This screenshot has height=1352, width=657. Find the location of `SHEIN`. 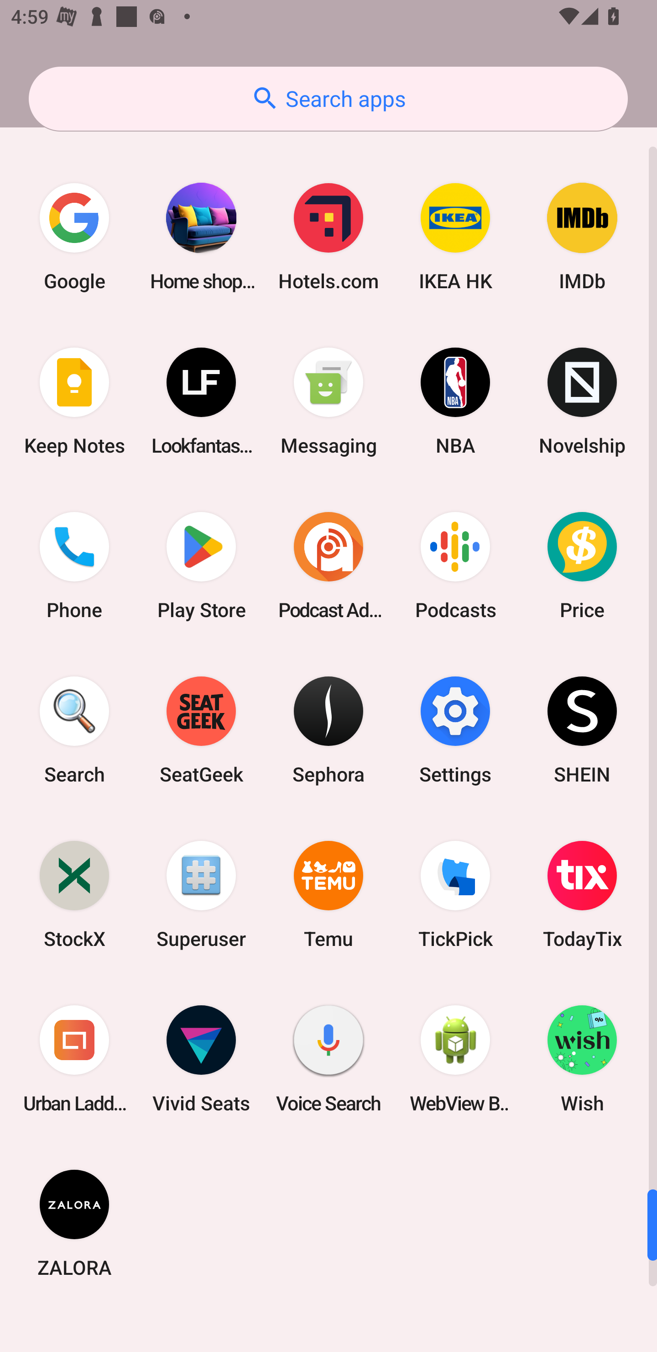

SHEIN is located at coordinates (582, 730).